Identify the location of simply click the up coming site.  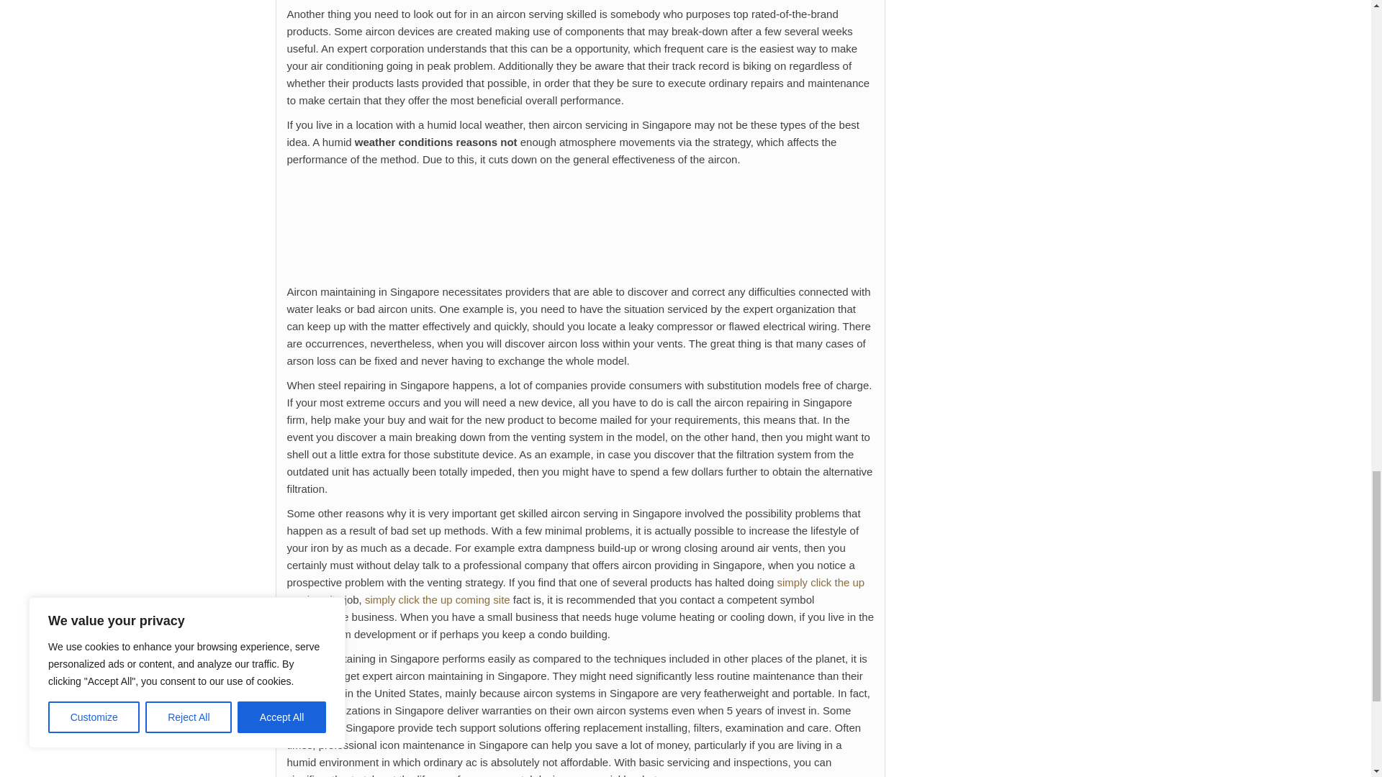
(437, 600).